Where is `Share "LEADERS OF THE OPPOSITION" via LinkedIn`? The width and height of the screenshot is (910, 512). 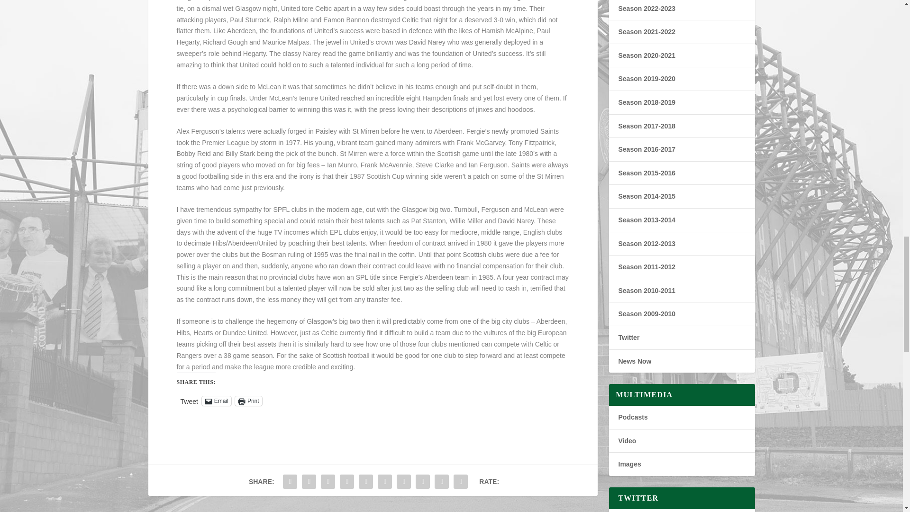
Share "LEADERS OF THE OPPOSITION" via LinkedIn is located at coordinates (384, 481).